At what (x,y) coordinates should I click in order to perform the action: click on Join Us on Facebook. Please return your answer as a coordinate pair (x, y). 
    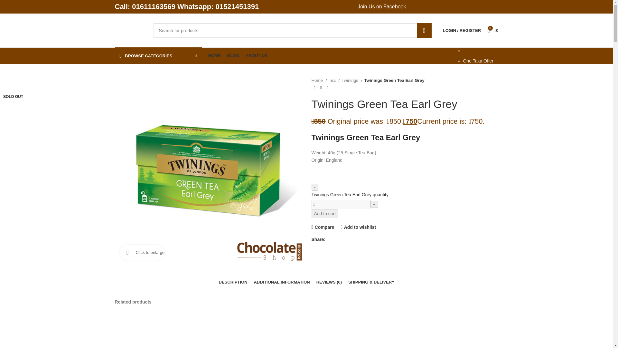
    Looking at the image, I should click on (382, 7).